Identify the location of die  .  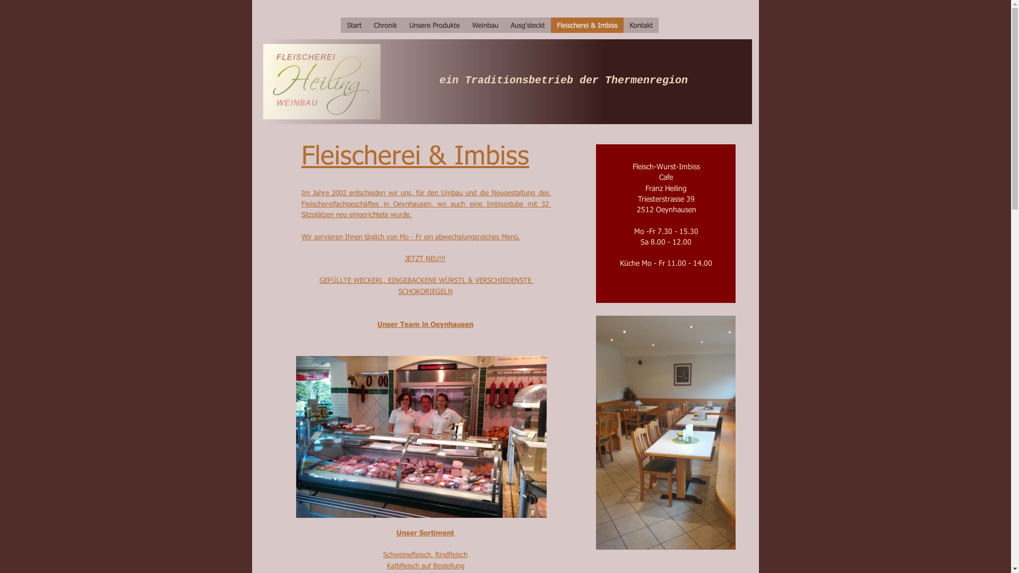
(486, 193).